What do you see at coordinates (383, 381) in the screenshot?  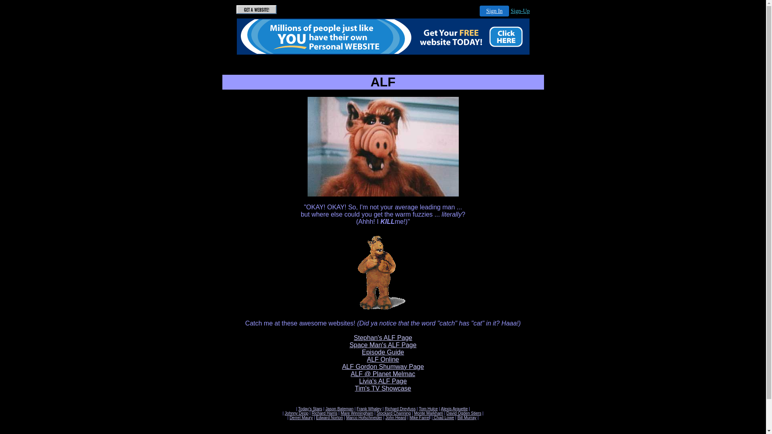 I see `Livia's ALF Page` at bounding box center [383, 381].